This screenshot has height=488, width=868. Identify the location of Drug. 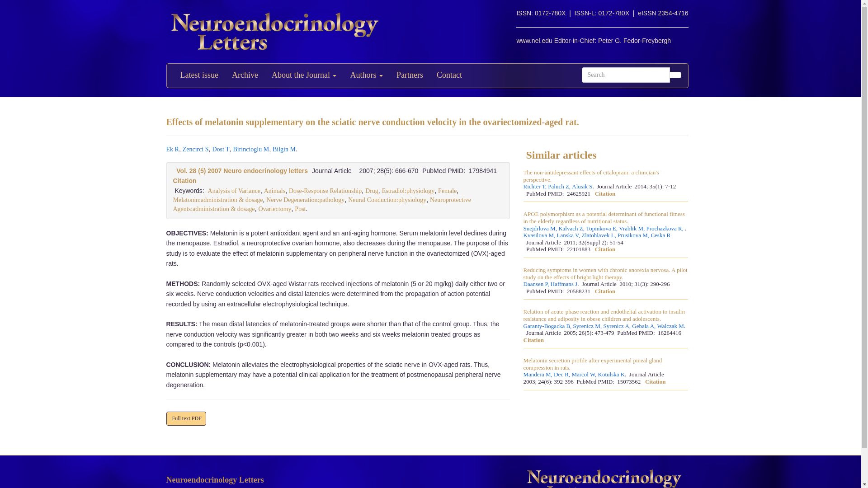
(372, 191).